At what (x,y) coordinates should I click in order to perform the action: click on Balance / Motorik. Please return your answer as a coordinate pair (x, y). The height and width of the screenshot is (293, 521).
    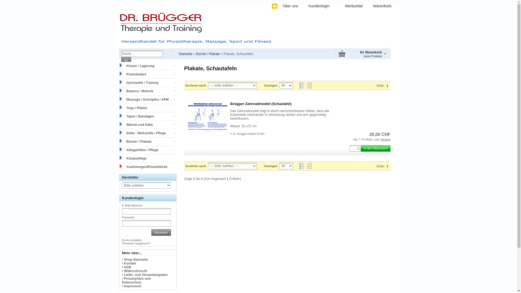
    Looking at the image, I should click on (147, 91).